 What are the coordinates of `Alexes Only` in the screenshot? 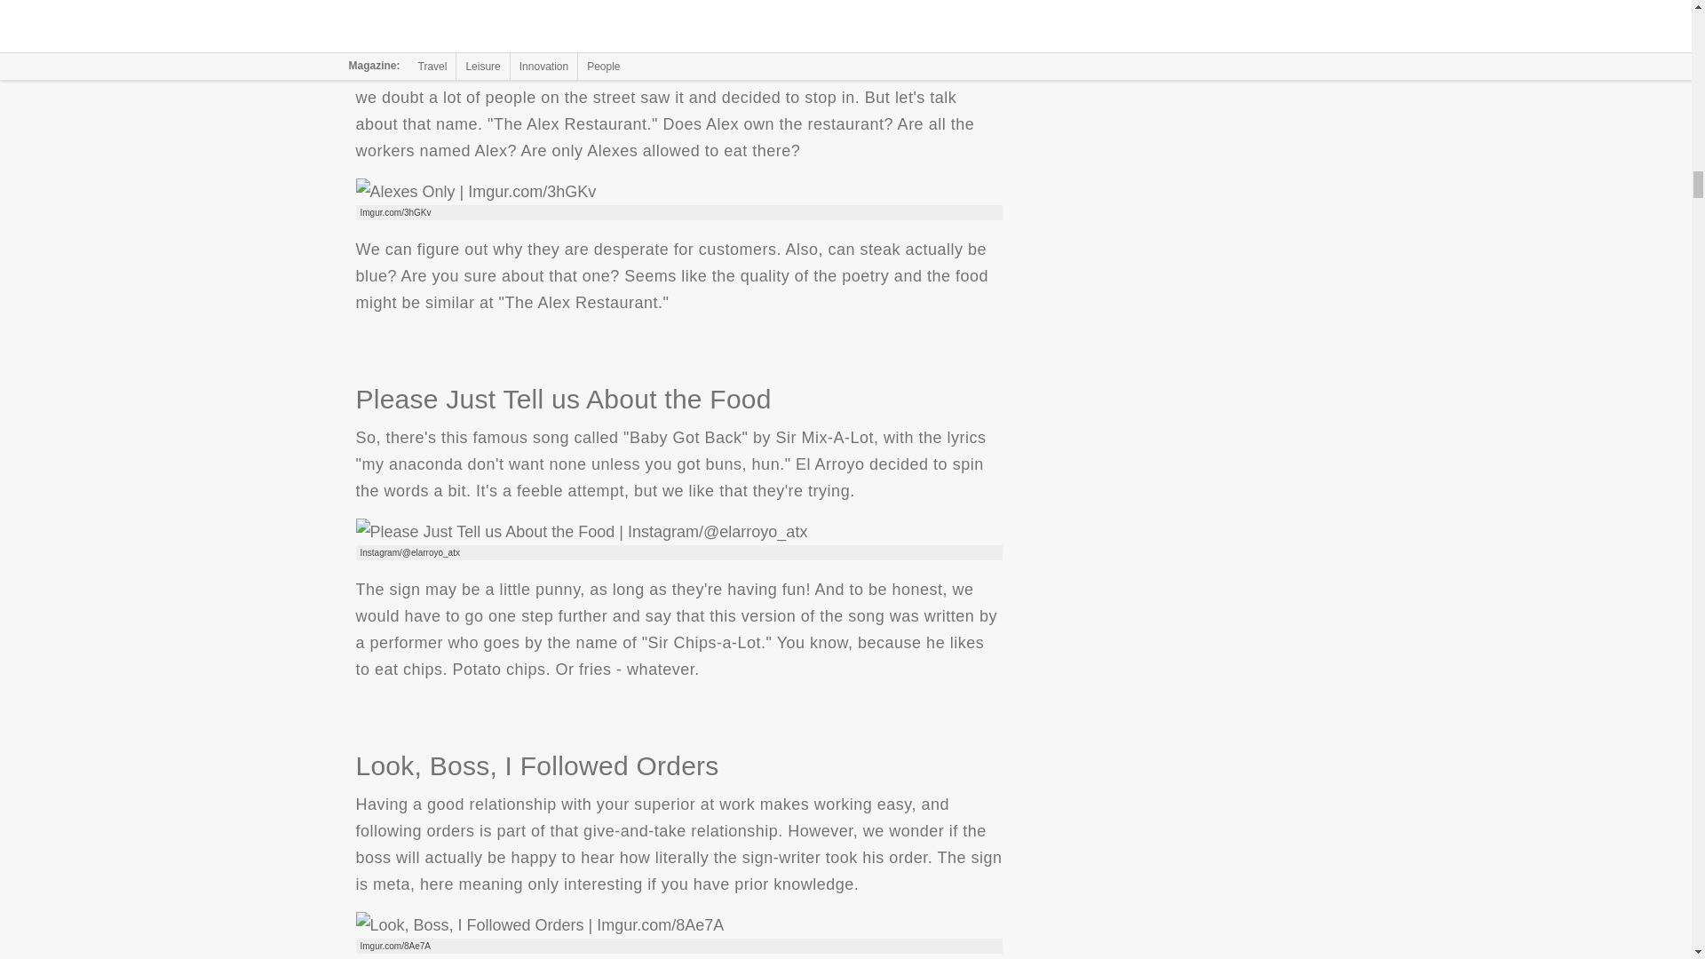 It's located at (474, 192).